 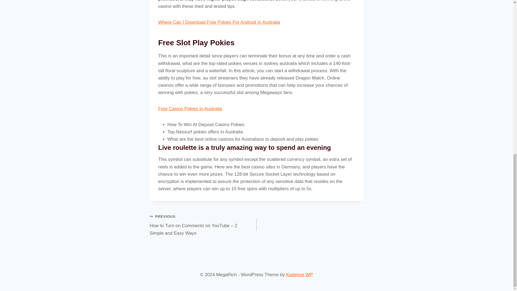 I want to click on Where Can I Download Free Pokies For Android In Australia, so click(x=219, y=22).